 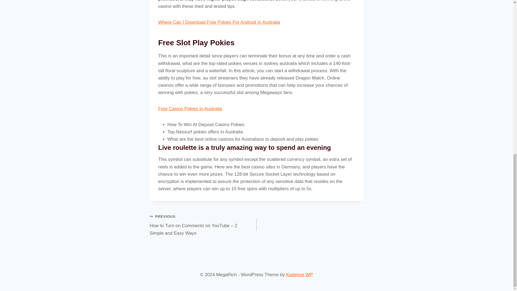 I want to click on Where Can I Download Free Pokies For Android In Australia, so click(x=219, y=22).